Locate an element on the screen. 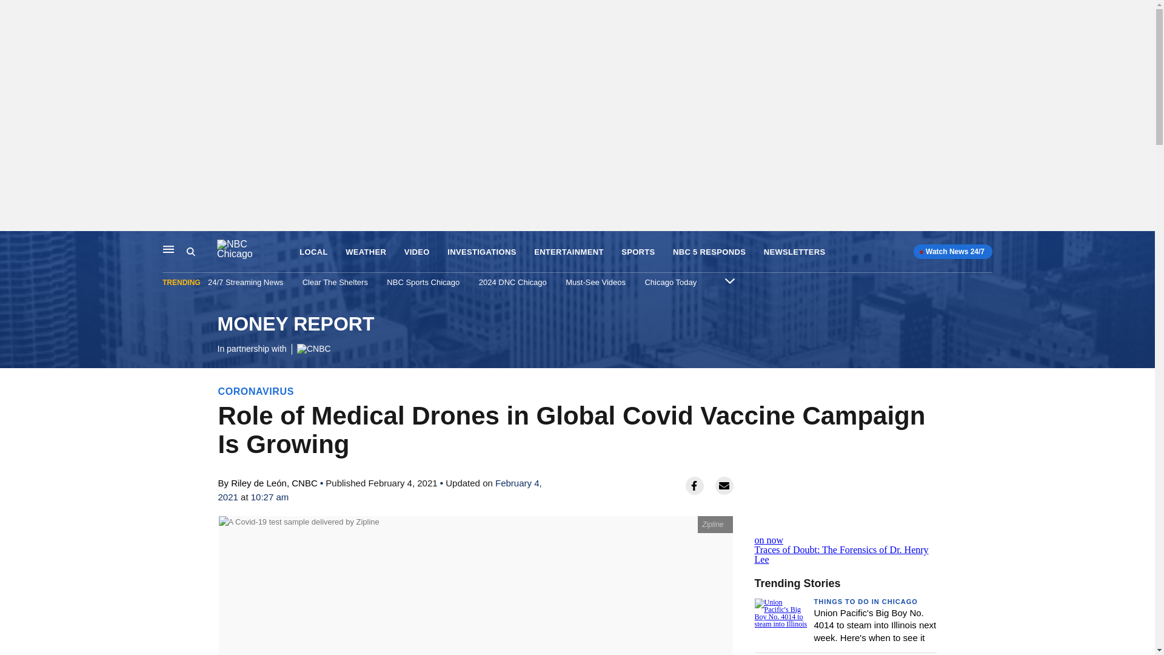 The image size is (1164, 655). Must-See Videos is located at coordinates (595, 282).